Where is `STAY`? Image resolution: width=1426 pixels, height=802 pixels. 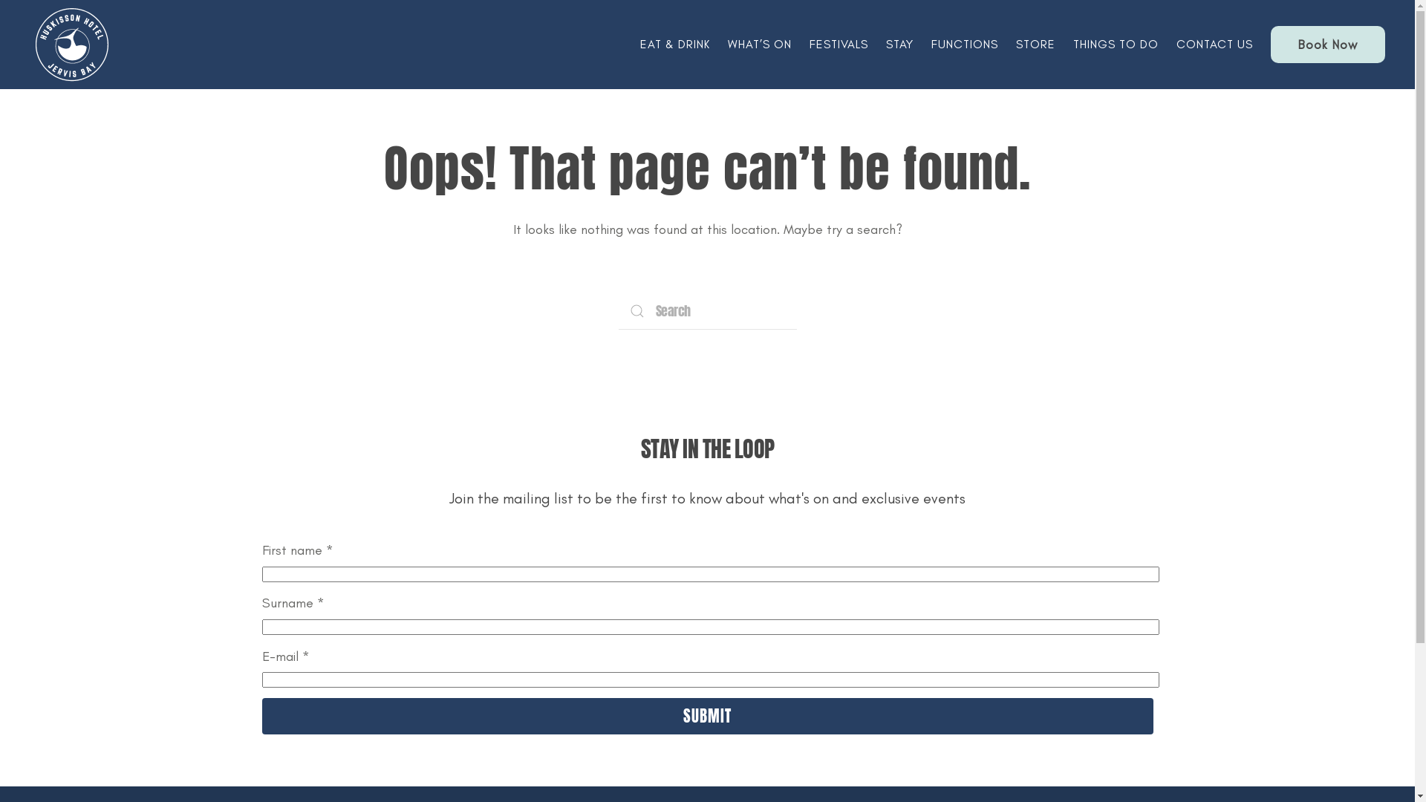 STAY is located at coordinates (900, 45).